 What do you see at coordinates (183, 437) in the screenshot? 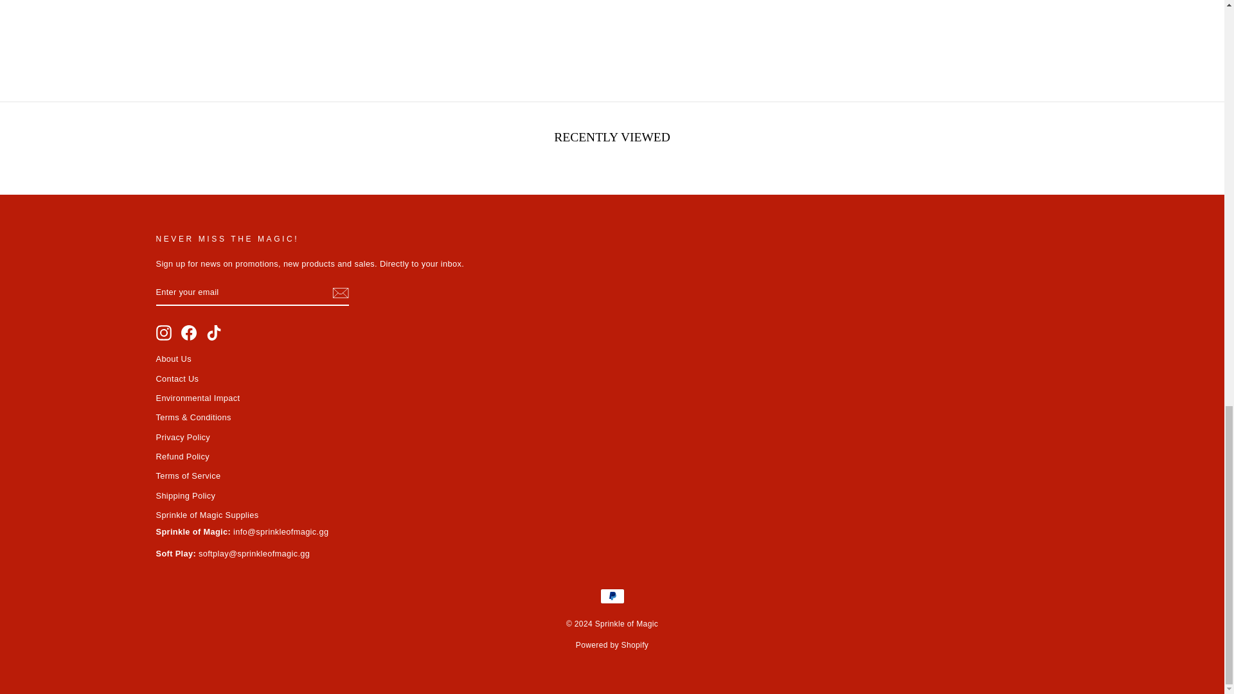
I see `Privacy Policy` at bounding box center [183, 437].